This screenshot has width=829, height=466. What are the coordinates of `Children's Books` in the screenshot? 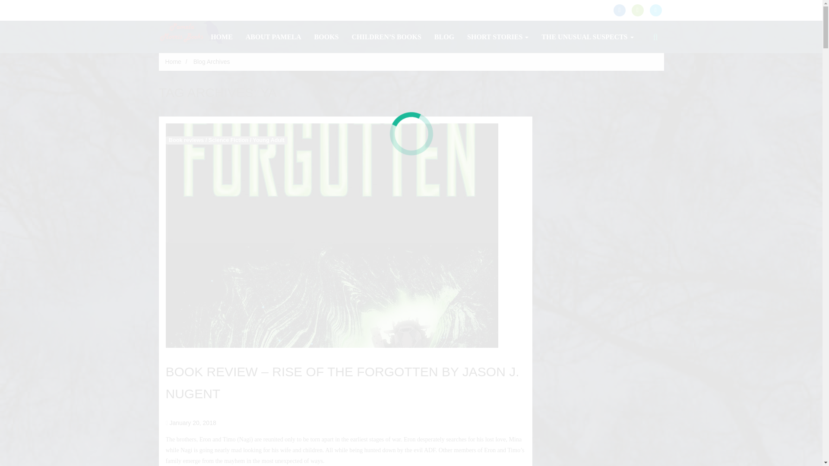 It's located at (386, 37).